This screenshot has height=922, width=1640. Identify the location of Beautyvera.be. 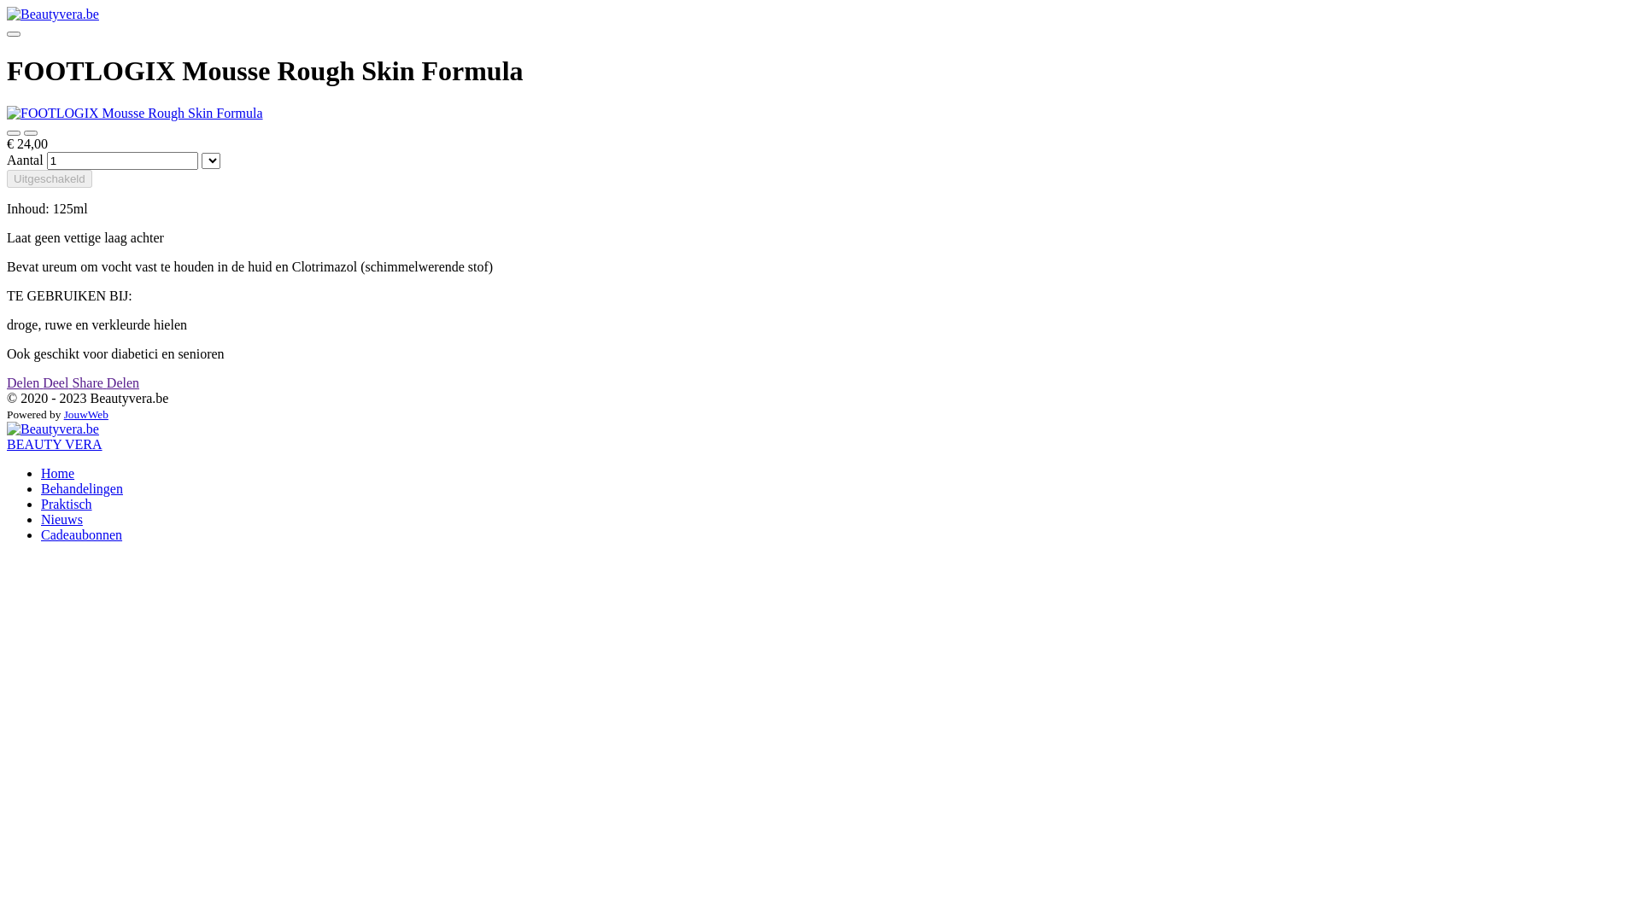
(53, 429).